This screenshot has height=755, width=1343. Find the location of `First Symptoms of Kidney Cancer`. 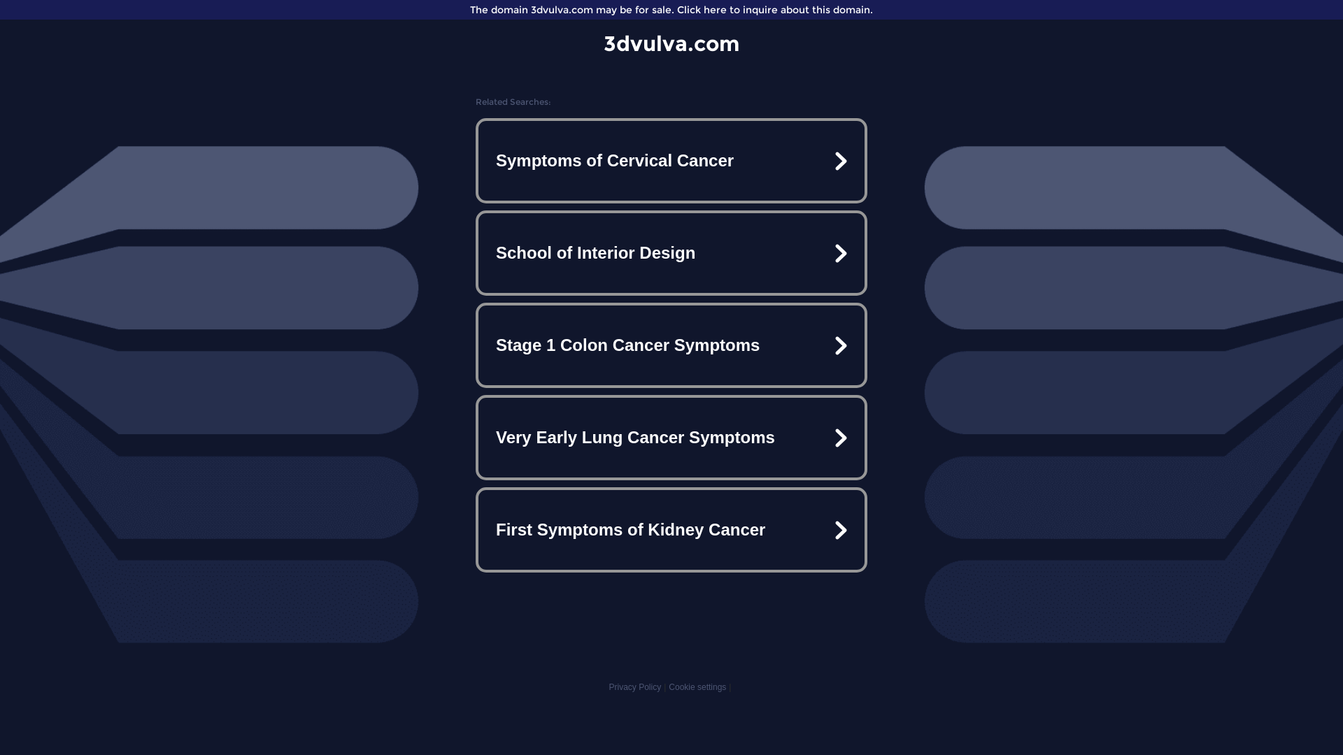

First Symptoms of Kidney Cancer is located at coordinates (671, 530).